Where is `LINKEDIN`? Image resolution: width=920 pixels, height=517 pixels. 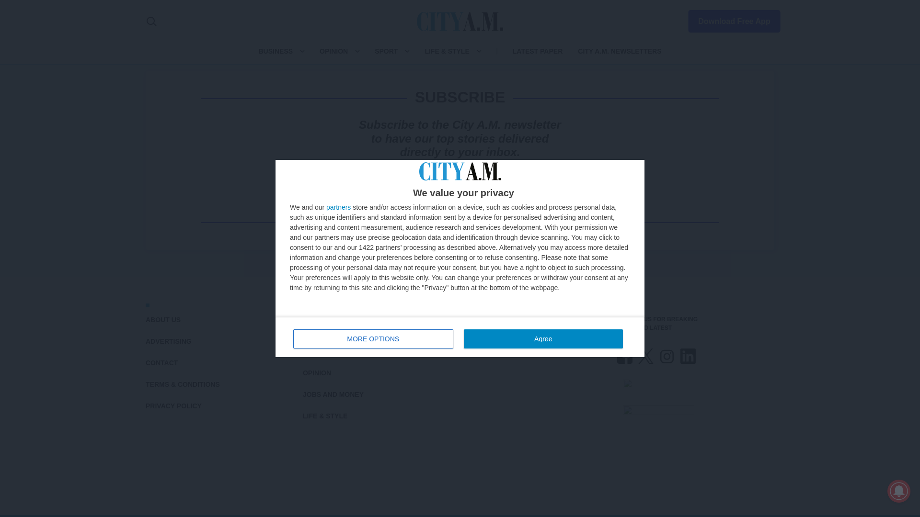
LINKEDIN is located at coordinates (688, 356).